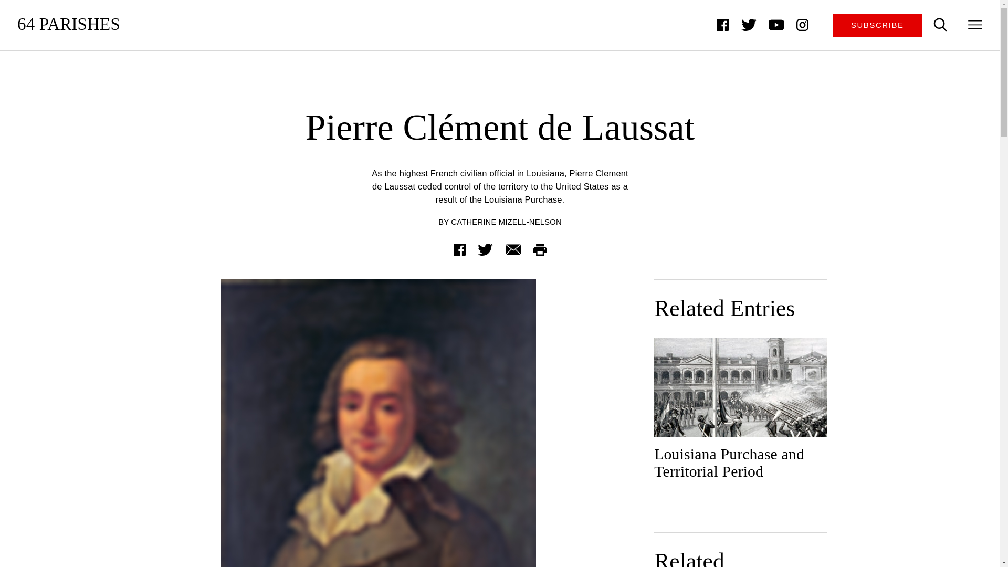 The image size is (1008, 567). What do you see at coordinates (802, 25) in the screenshot?
I see `instagram` at bounding box center [802, 25].